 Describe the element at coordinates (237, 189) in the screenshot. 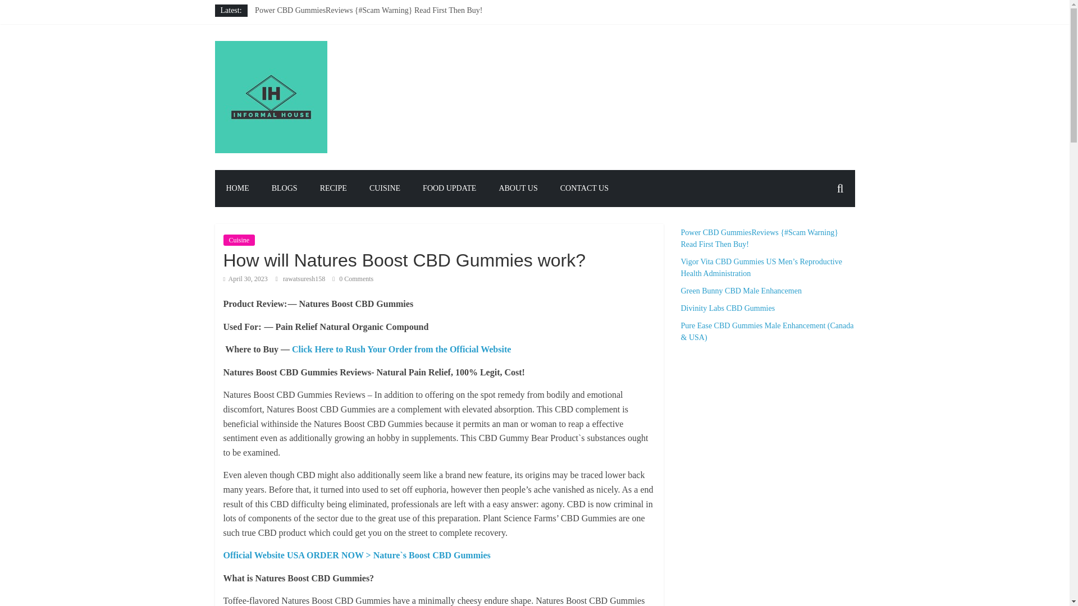

I see `HOME` at that location.